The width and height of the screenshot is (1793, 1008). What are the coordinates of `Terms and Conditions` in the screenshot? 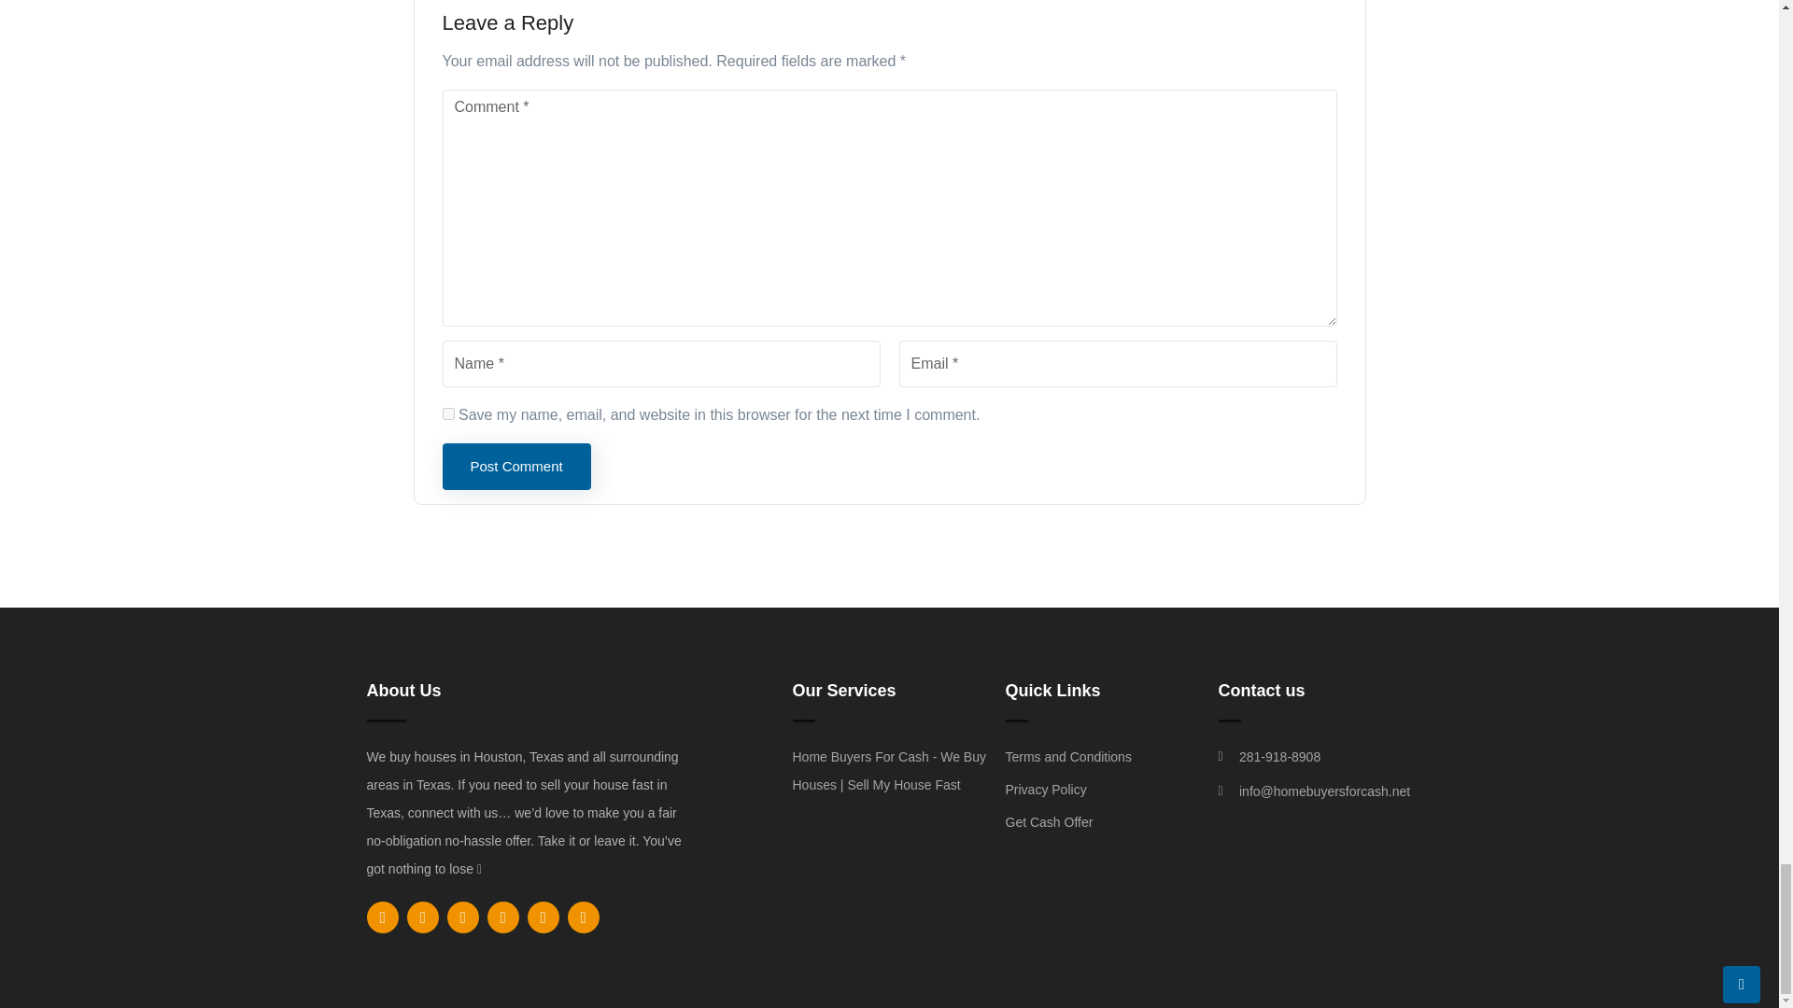 It's located at (1102, 756).